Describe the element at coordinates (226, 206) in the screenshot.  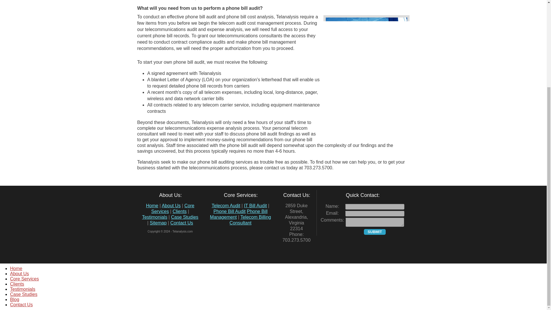
I see `Telecom Audit` at that location.